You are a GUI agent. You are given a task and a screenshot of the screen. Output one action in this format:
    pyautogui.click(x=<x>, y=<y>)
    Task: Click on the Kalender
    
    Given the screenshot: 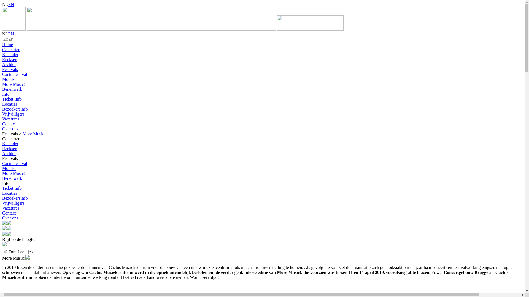 What is the action you would take?
    pyautogui.click(x=10, y=144)
    